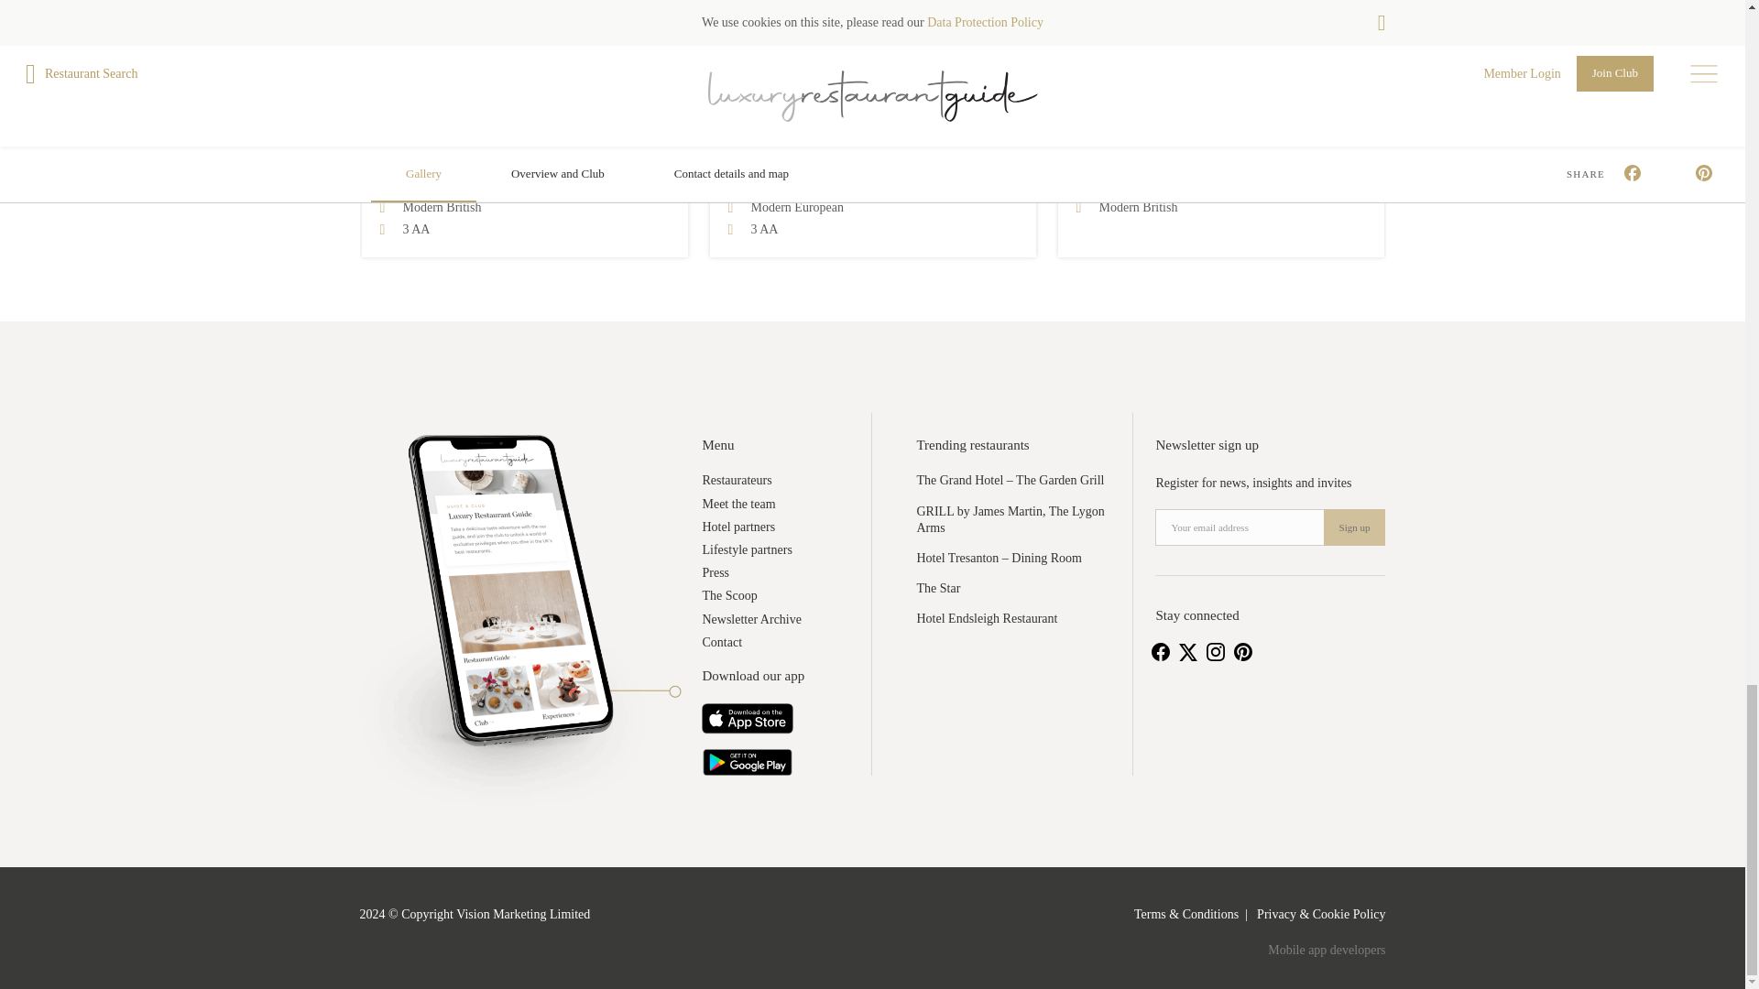 The image size is (1759, 989). I want to click on Sign up, so click(1354, 527).